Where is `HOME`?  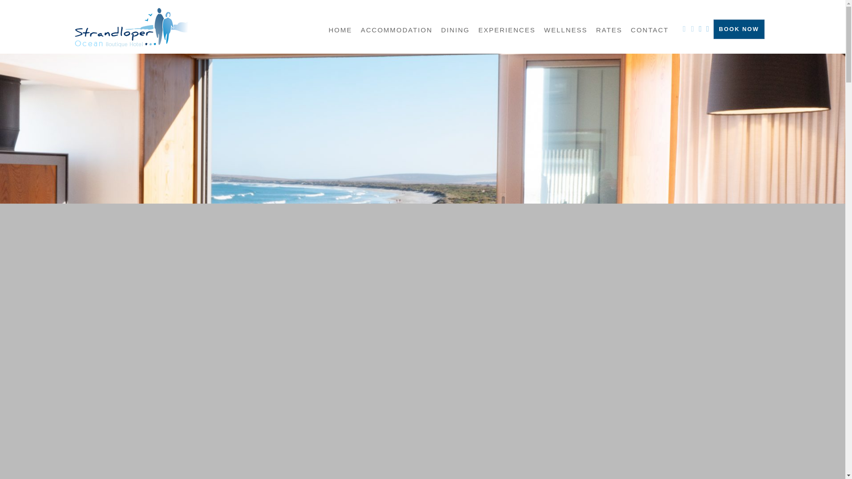
HOME is located at coordinates (341, 32).